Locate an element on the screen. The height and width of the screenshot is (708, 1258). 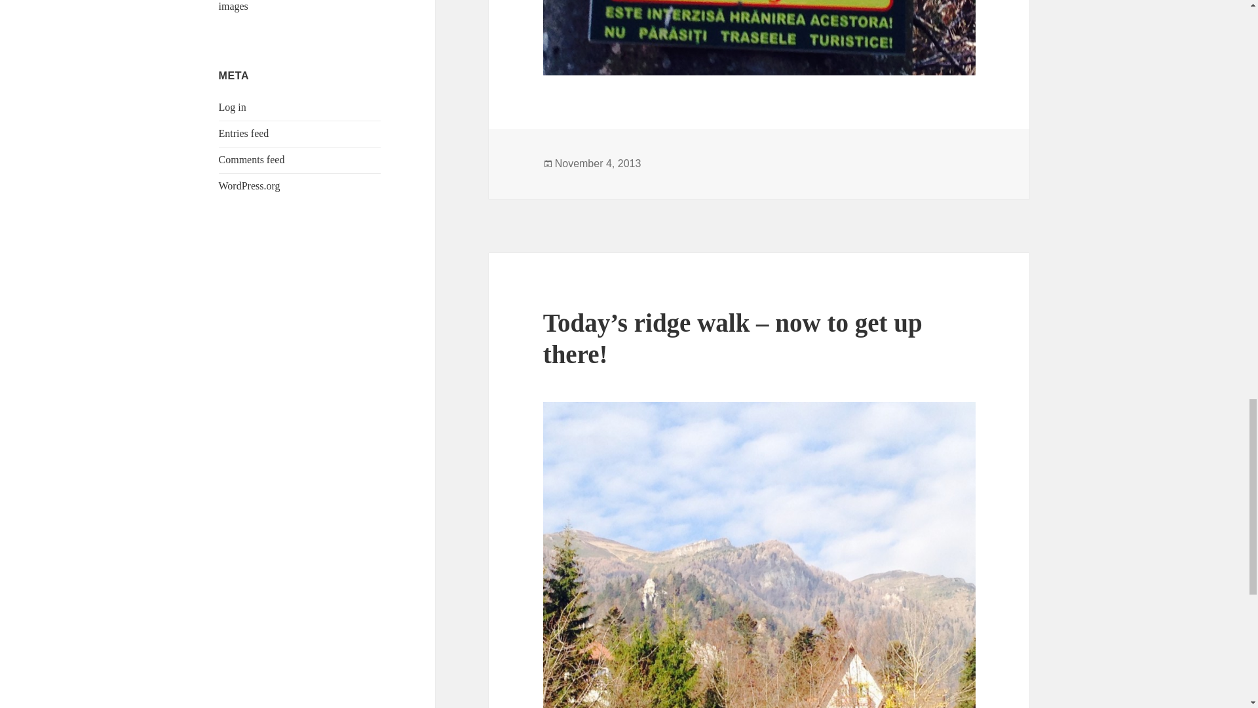
images is located at coordinates (233, 7).